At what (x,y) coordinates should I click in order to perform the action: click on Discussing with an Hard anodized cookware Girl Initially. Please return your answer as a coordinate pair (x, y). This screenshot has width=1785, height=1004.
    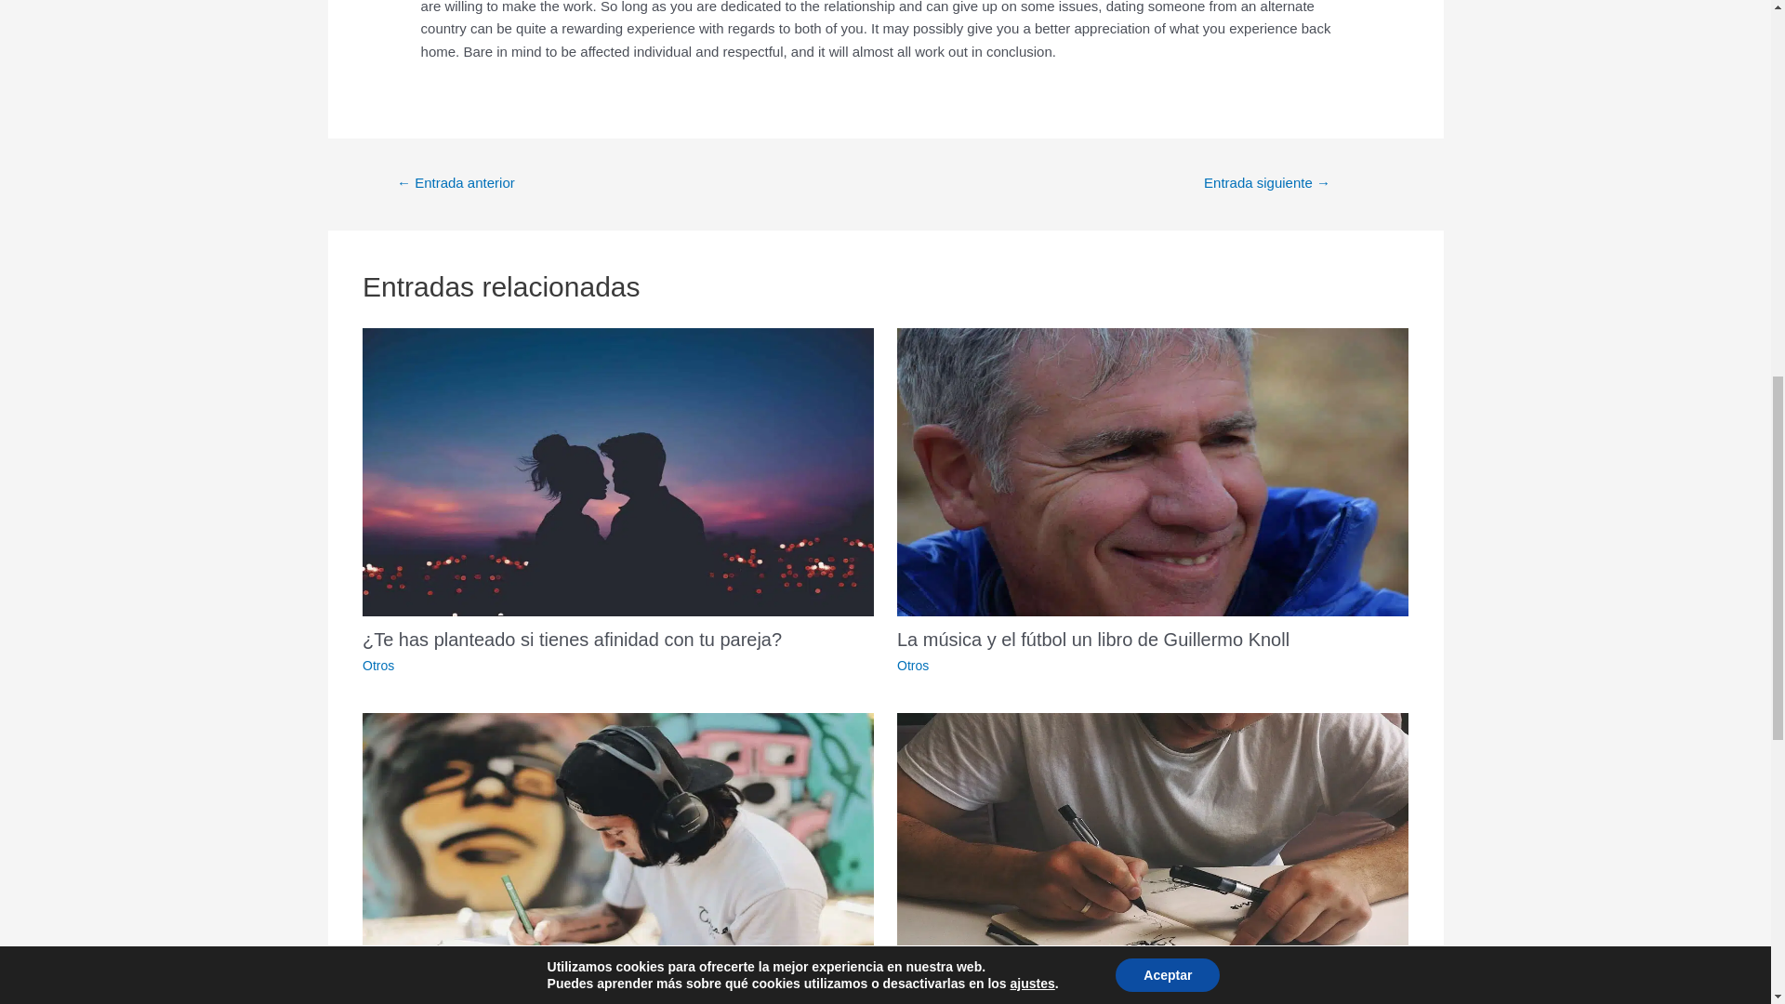
    Looking at the image, I should click on (1268, 184).